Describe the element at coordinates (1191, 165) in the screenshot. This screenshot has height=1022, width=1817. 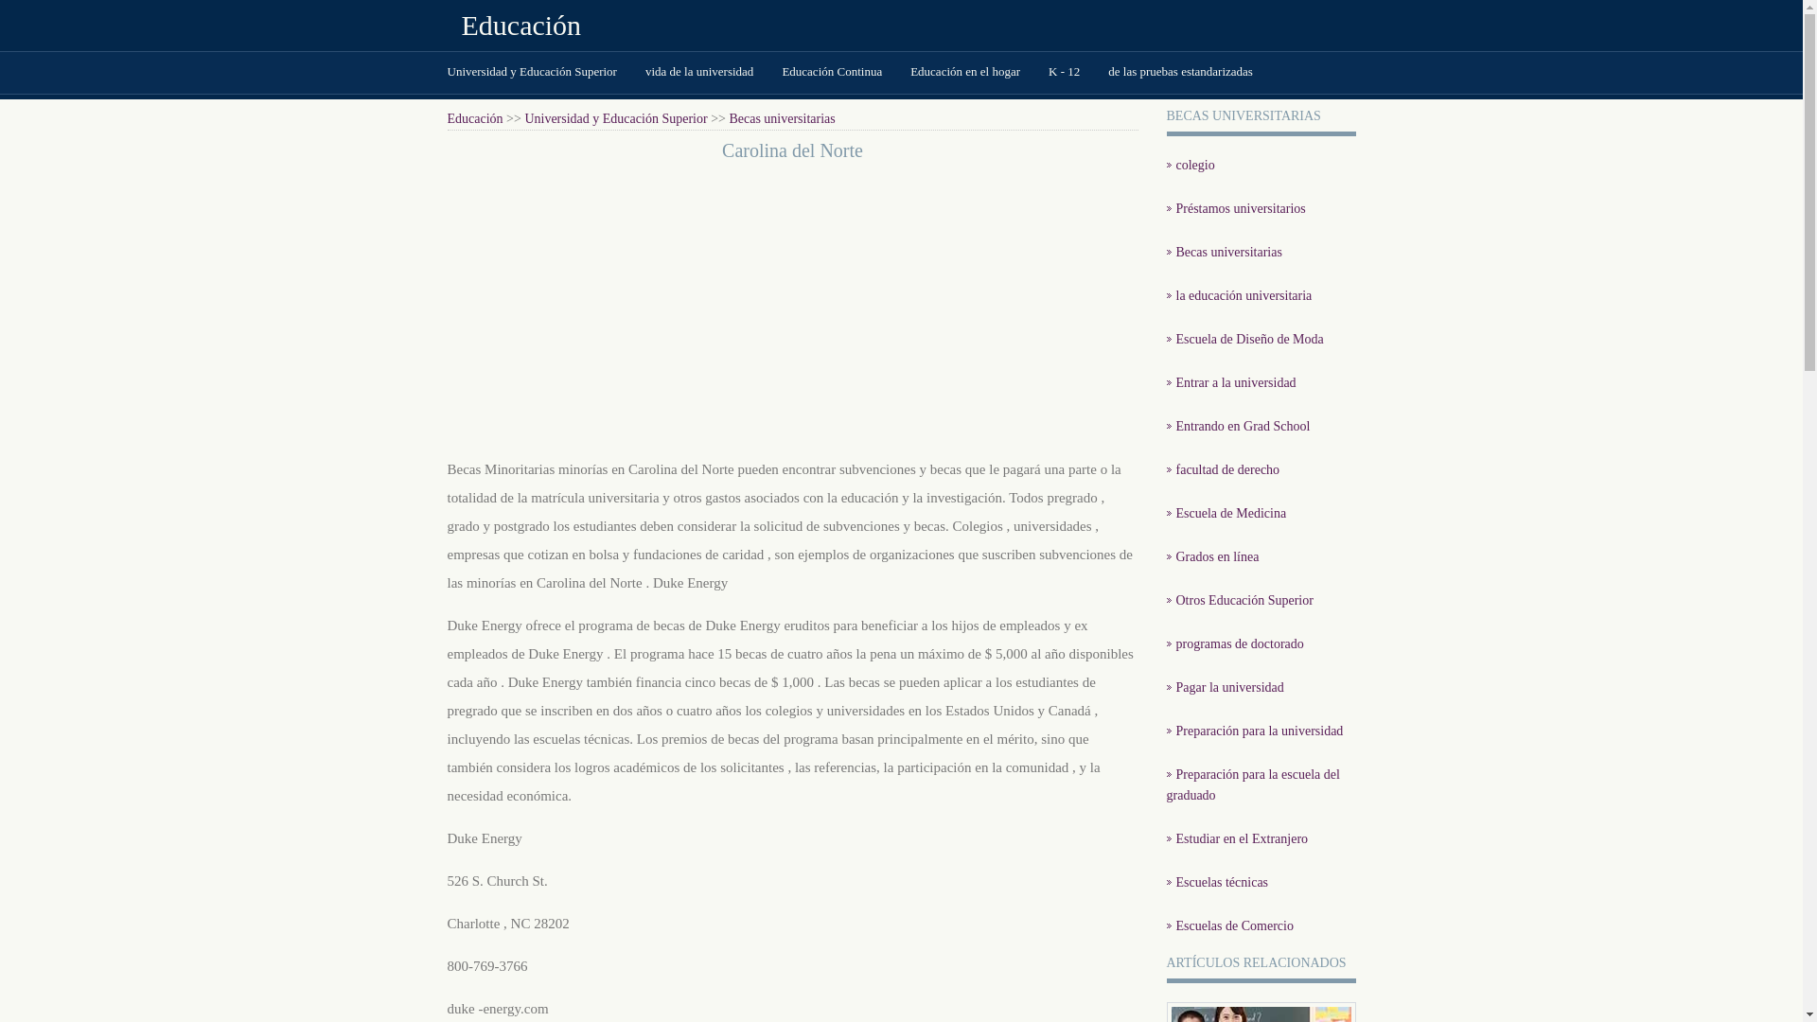
I see `colegio` at that location.